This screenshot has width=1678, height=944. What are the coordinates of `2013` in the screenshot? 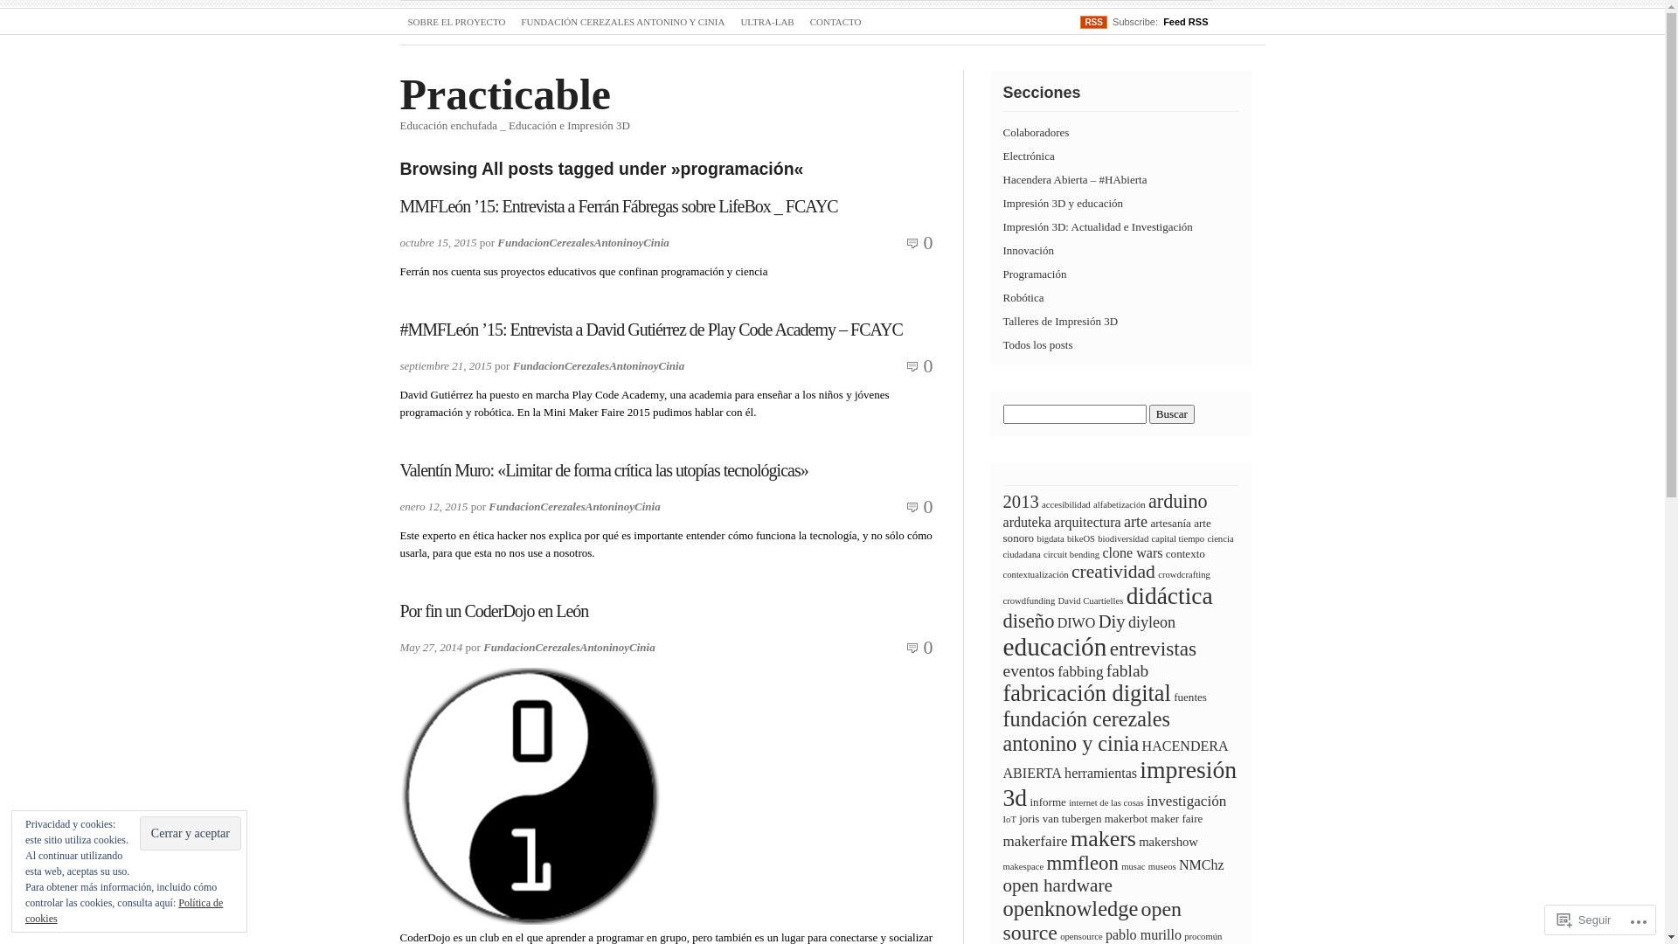 It's located at (1021, 502).